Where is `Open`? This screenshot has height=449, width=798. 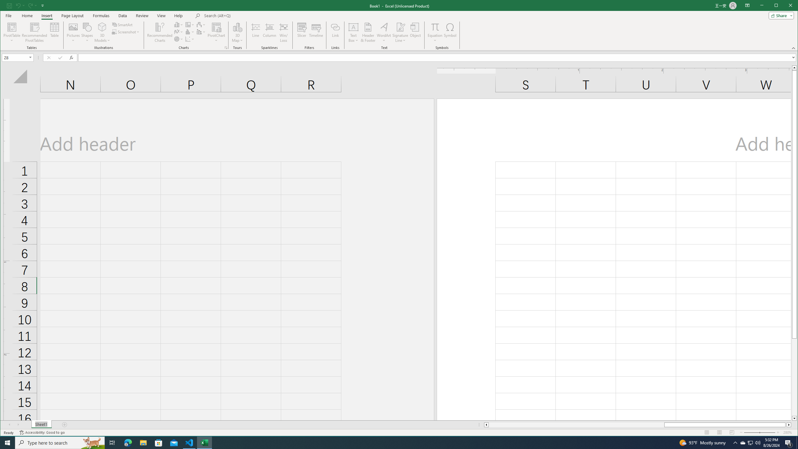
Open is located at coordinates (31, 57).